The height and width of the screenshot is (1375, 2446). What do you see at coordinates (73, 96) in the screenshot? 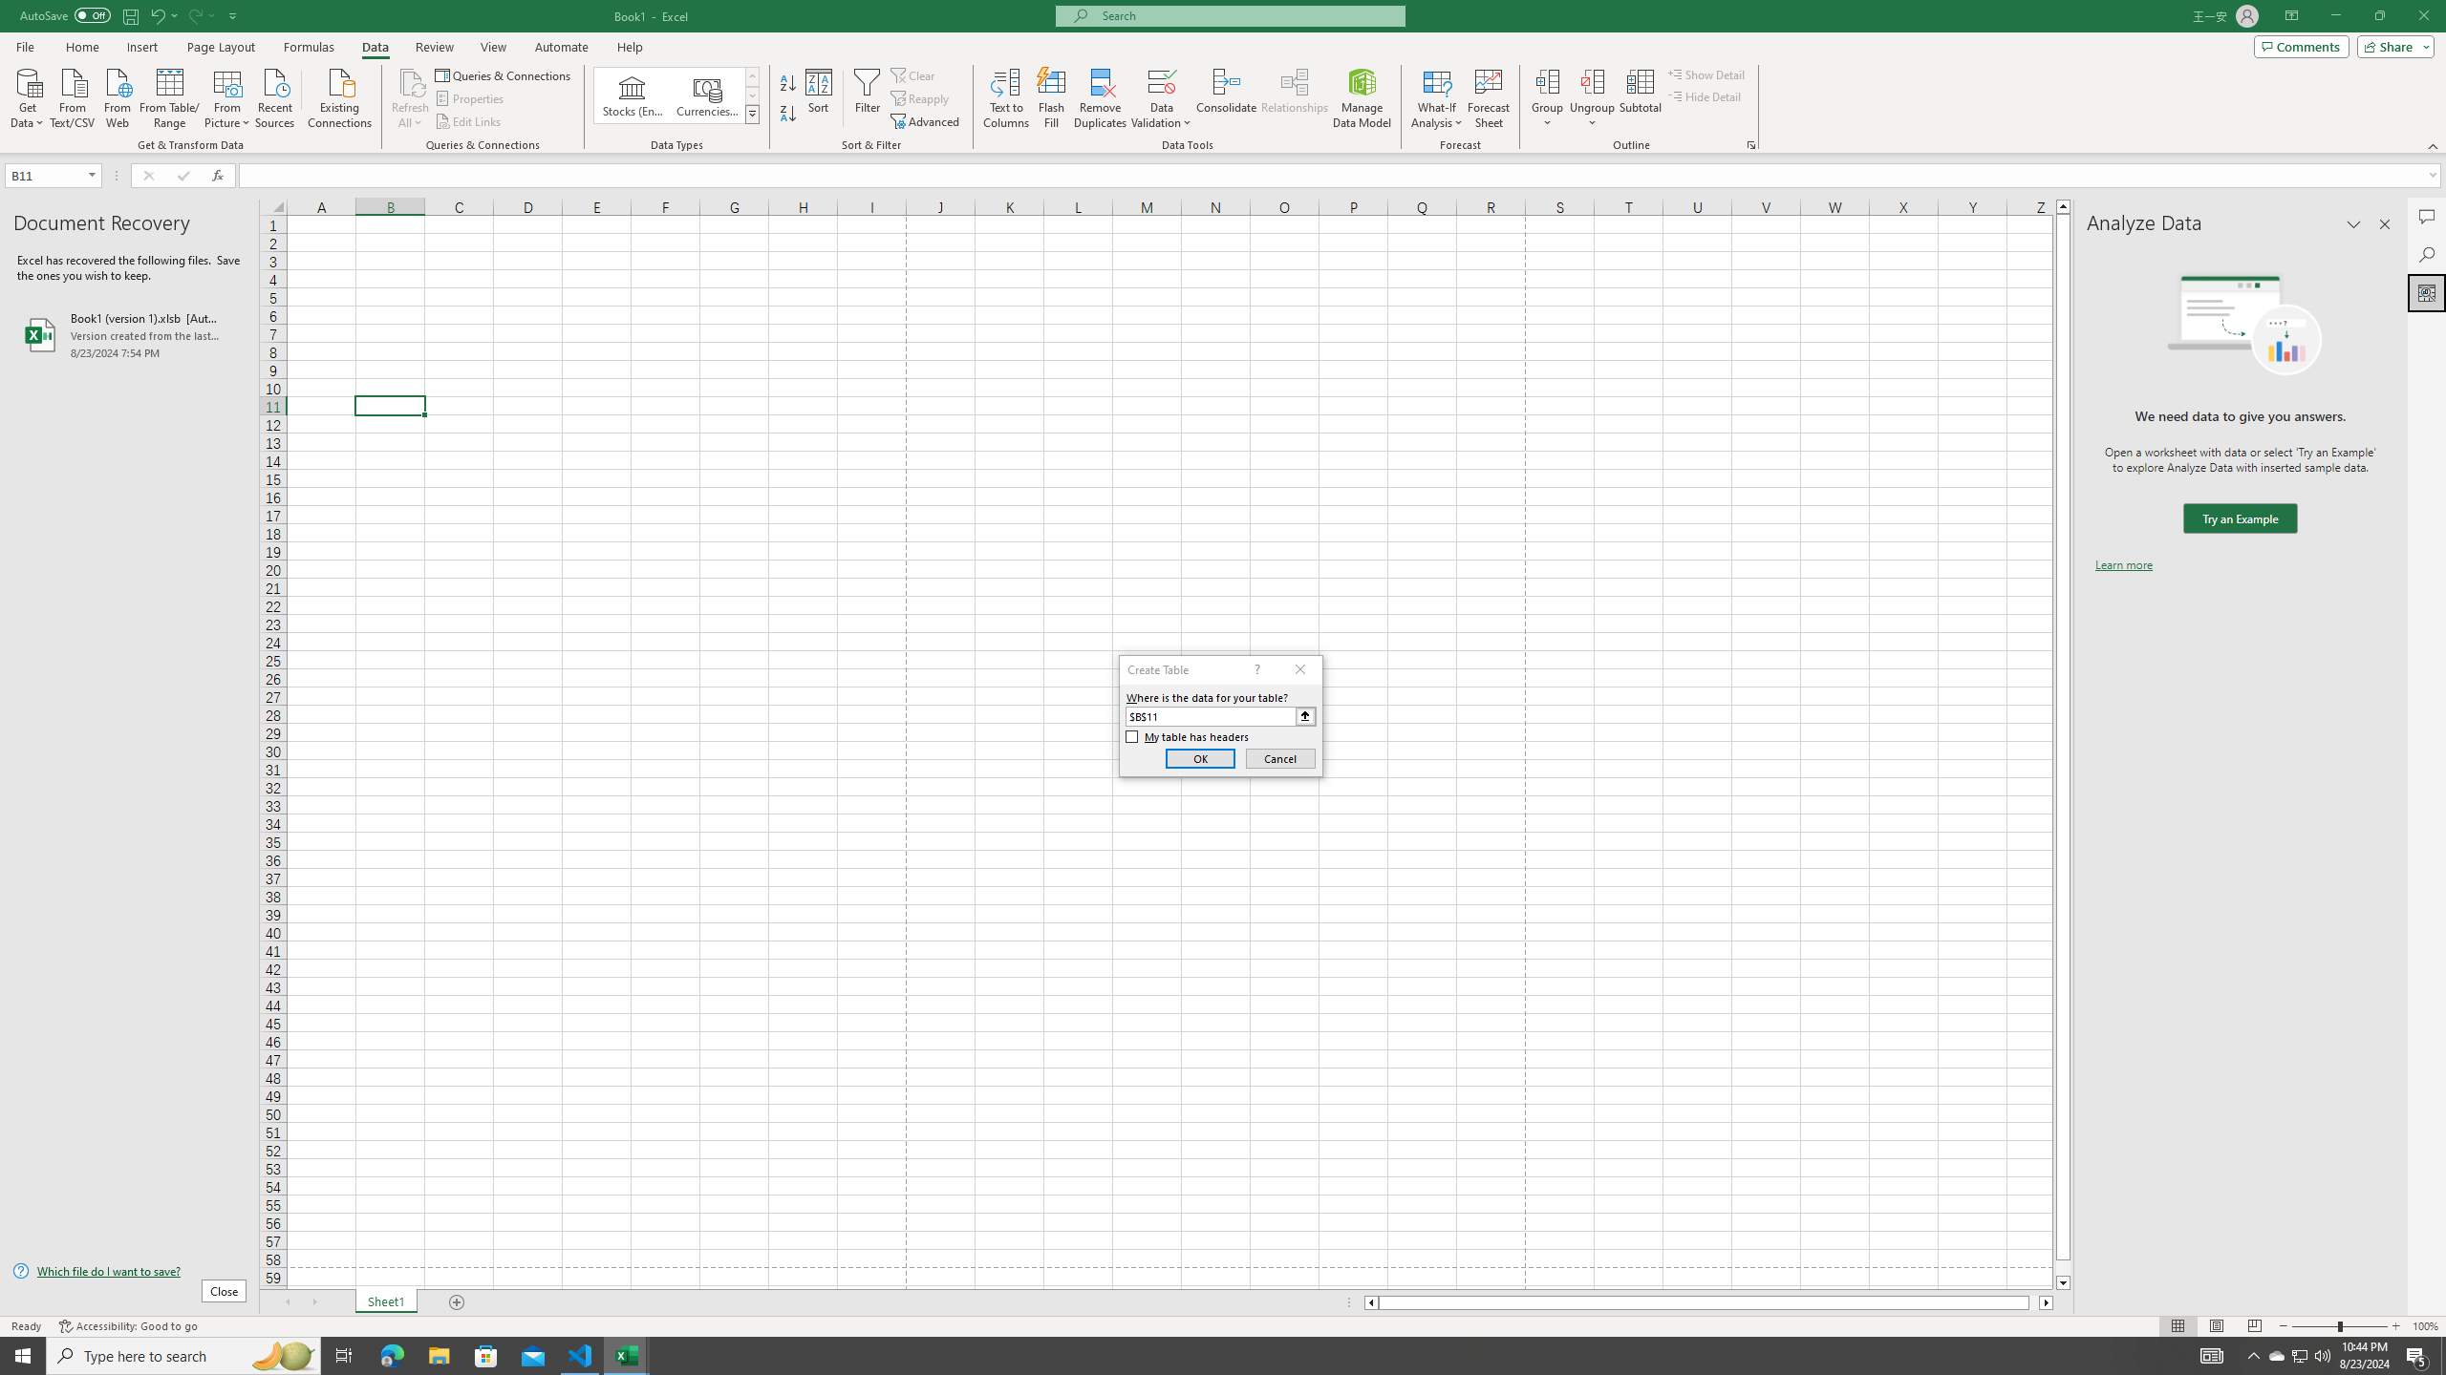
I see `From Text/CSV` at bounding box center [73, 96].